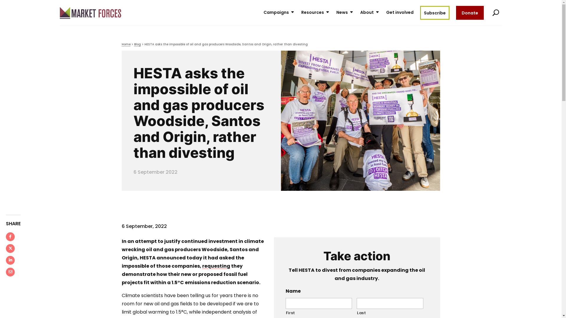 Image resolution: width=566 pixels, height=318 pixels. I want to click on Resources, so click(315, 13).